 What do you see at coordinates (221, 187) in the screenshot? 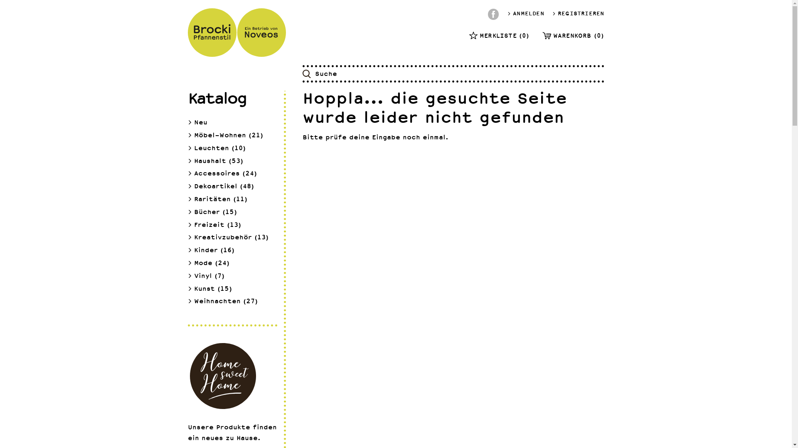
I see `Dekoartikel (48)` at bounding box center [221, 187].